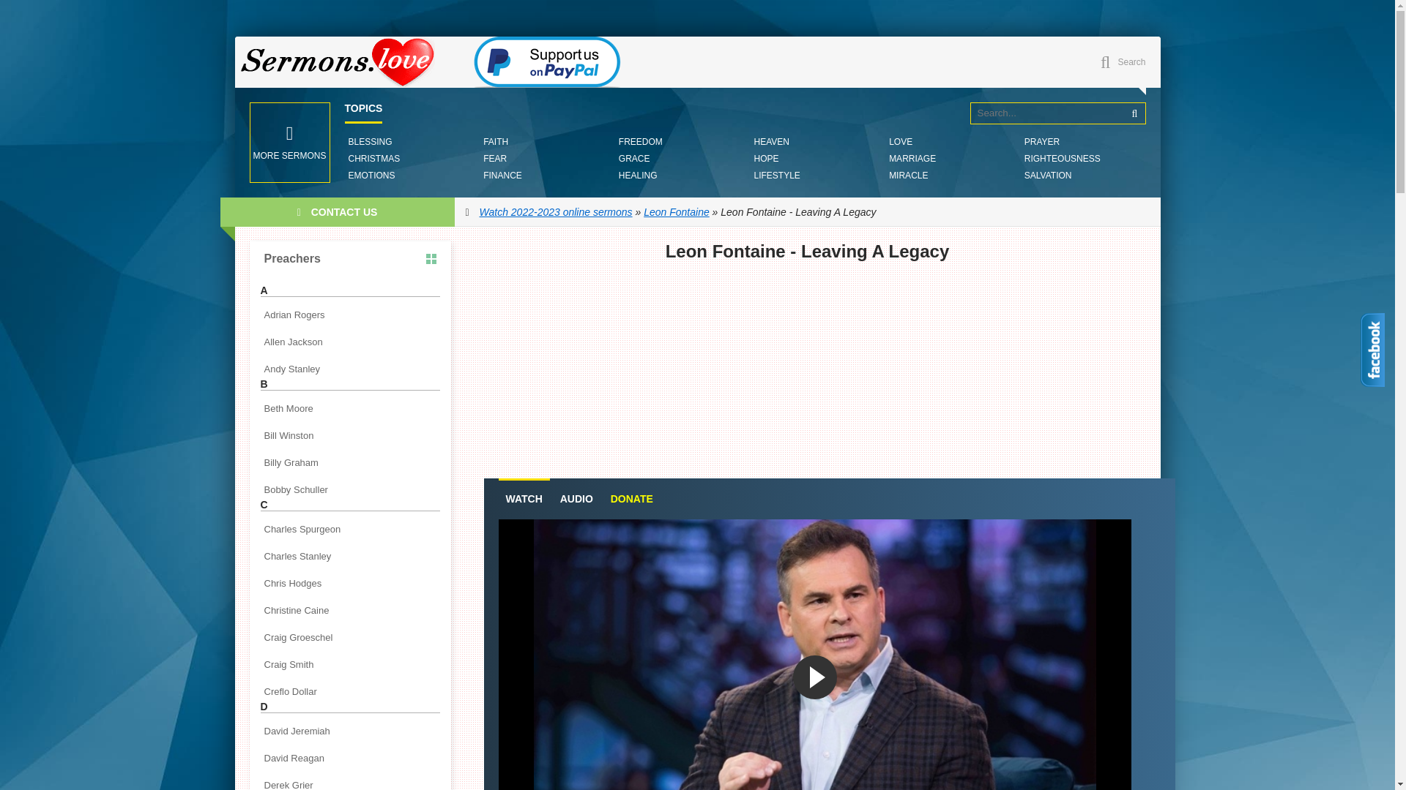  What do you see at coordinates (369, 142) in the screenshot?
I see `BLESSING` at bounding box center [369, 142].